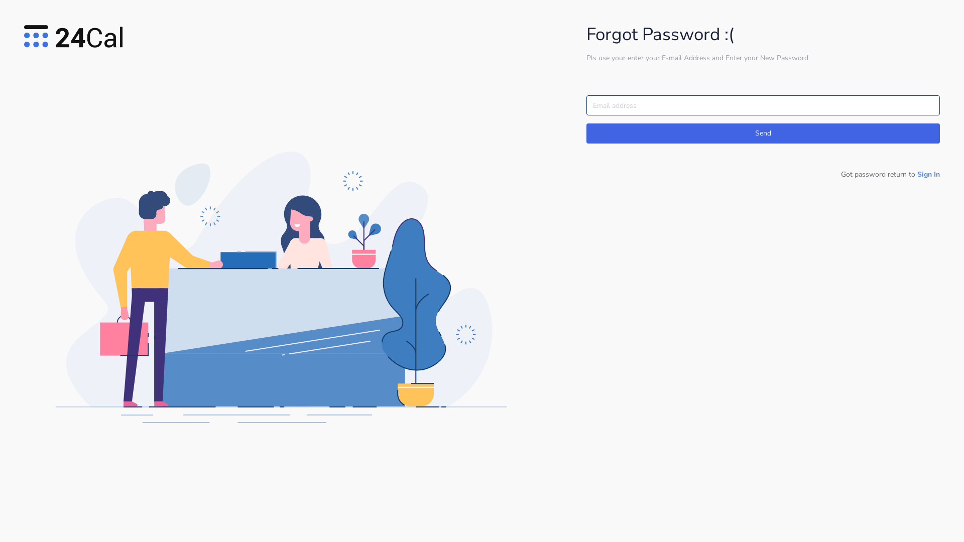 This screenshot has width=964, height=542. What do you see at coordinates (929, 175) in the screenshot?
I see `Sign In` at bounding box center [929, 175].